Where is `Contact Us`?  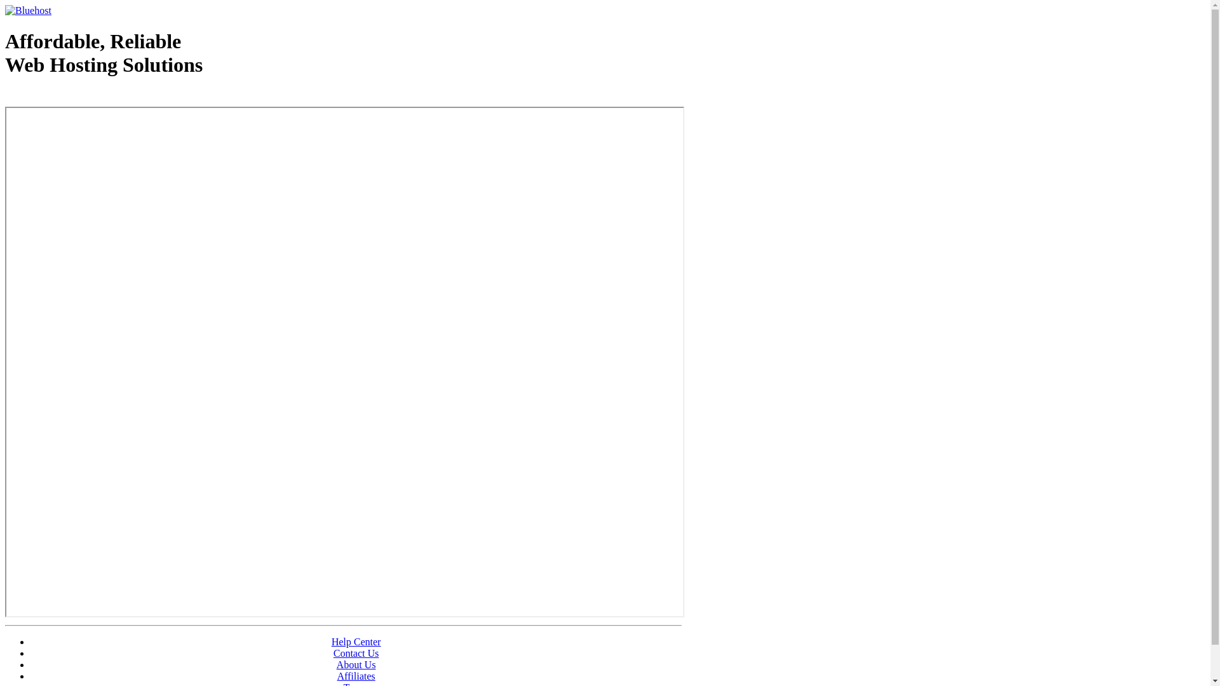 Contact Us is located at coordinates (356, 653).